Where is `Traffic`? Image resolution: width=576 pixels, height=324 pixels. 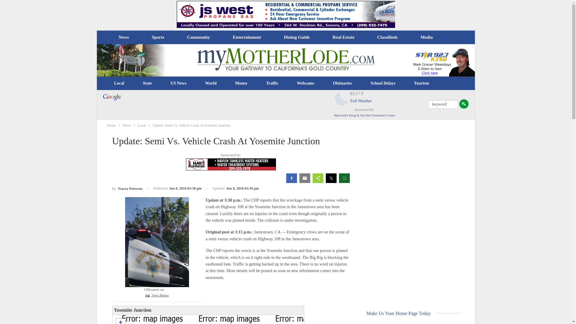 Traffic is located at coordinates (272, 83).